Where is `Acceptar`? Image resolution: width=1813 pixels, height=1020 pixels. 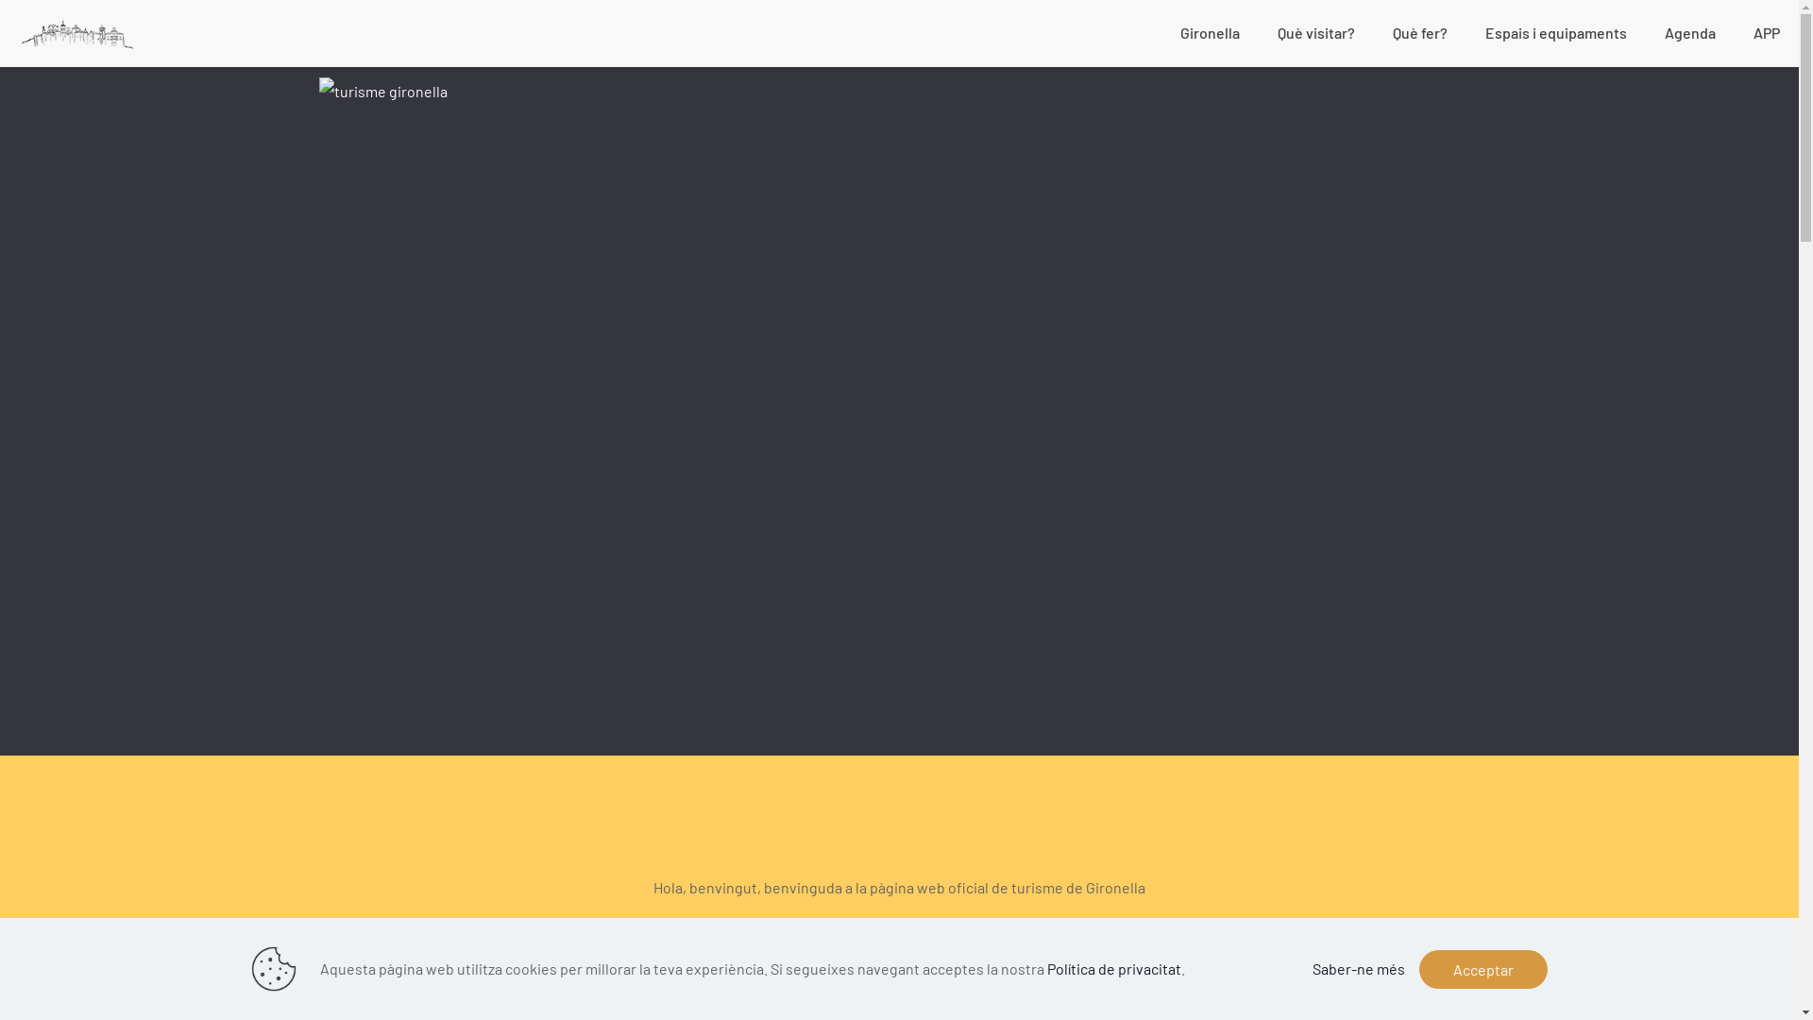 Acceptar is located at coordinates (1483, 969).